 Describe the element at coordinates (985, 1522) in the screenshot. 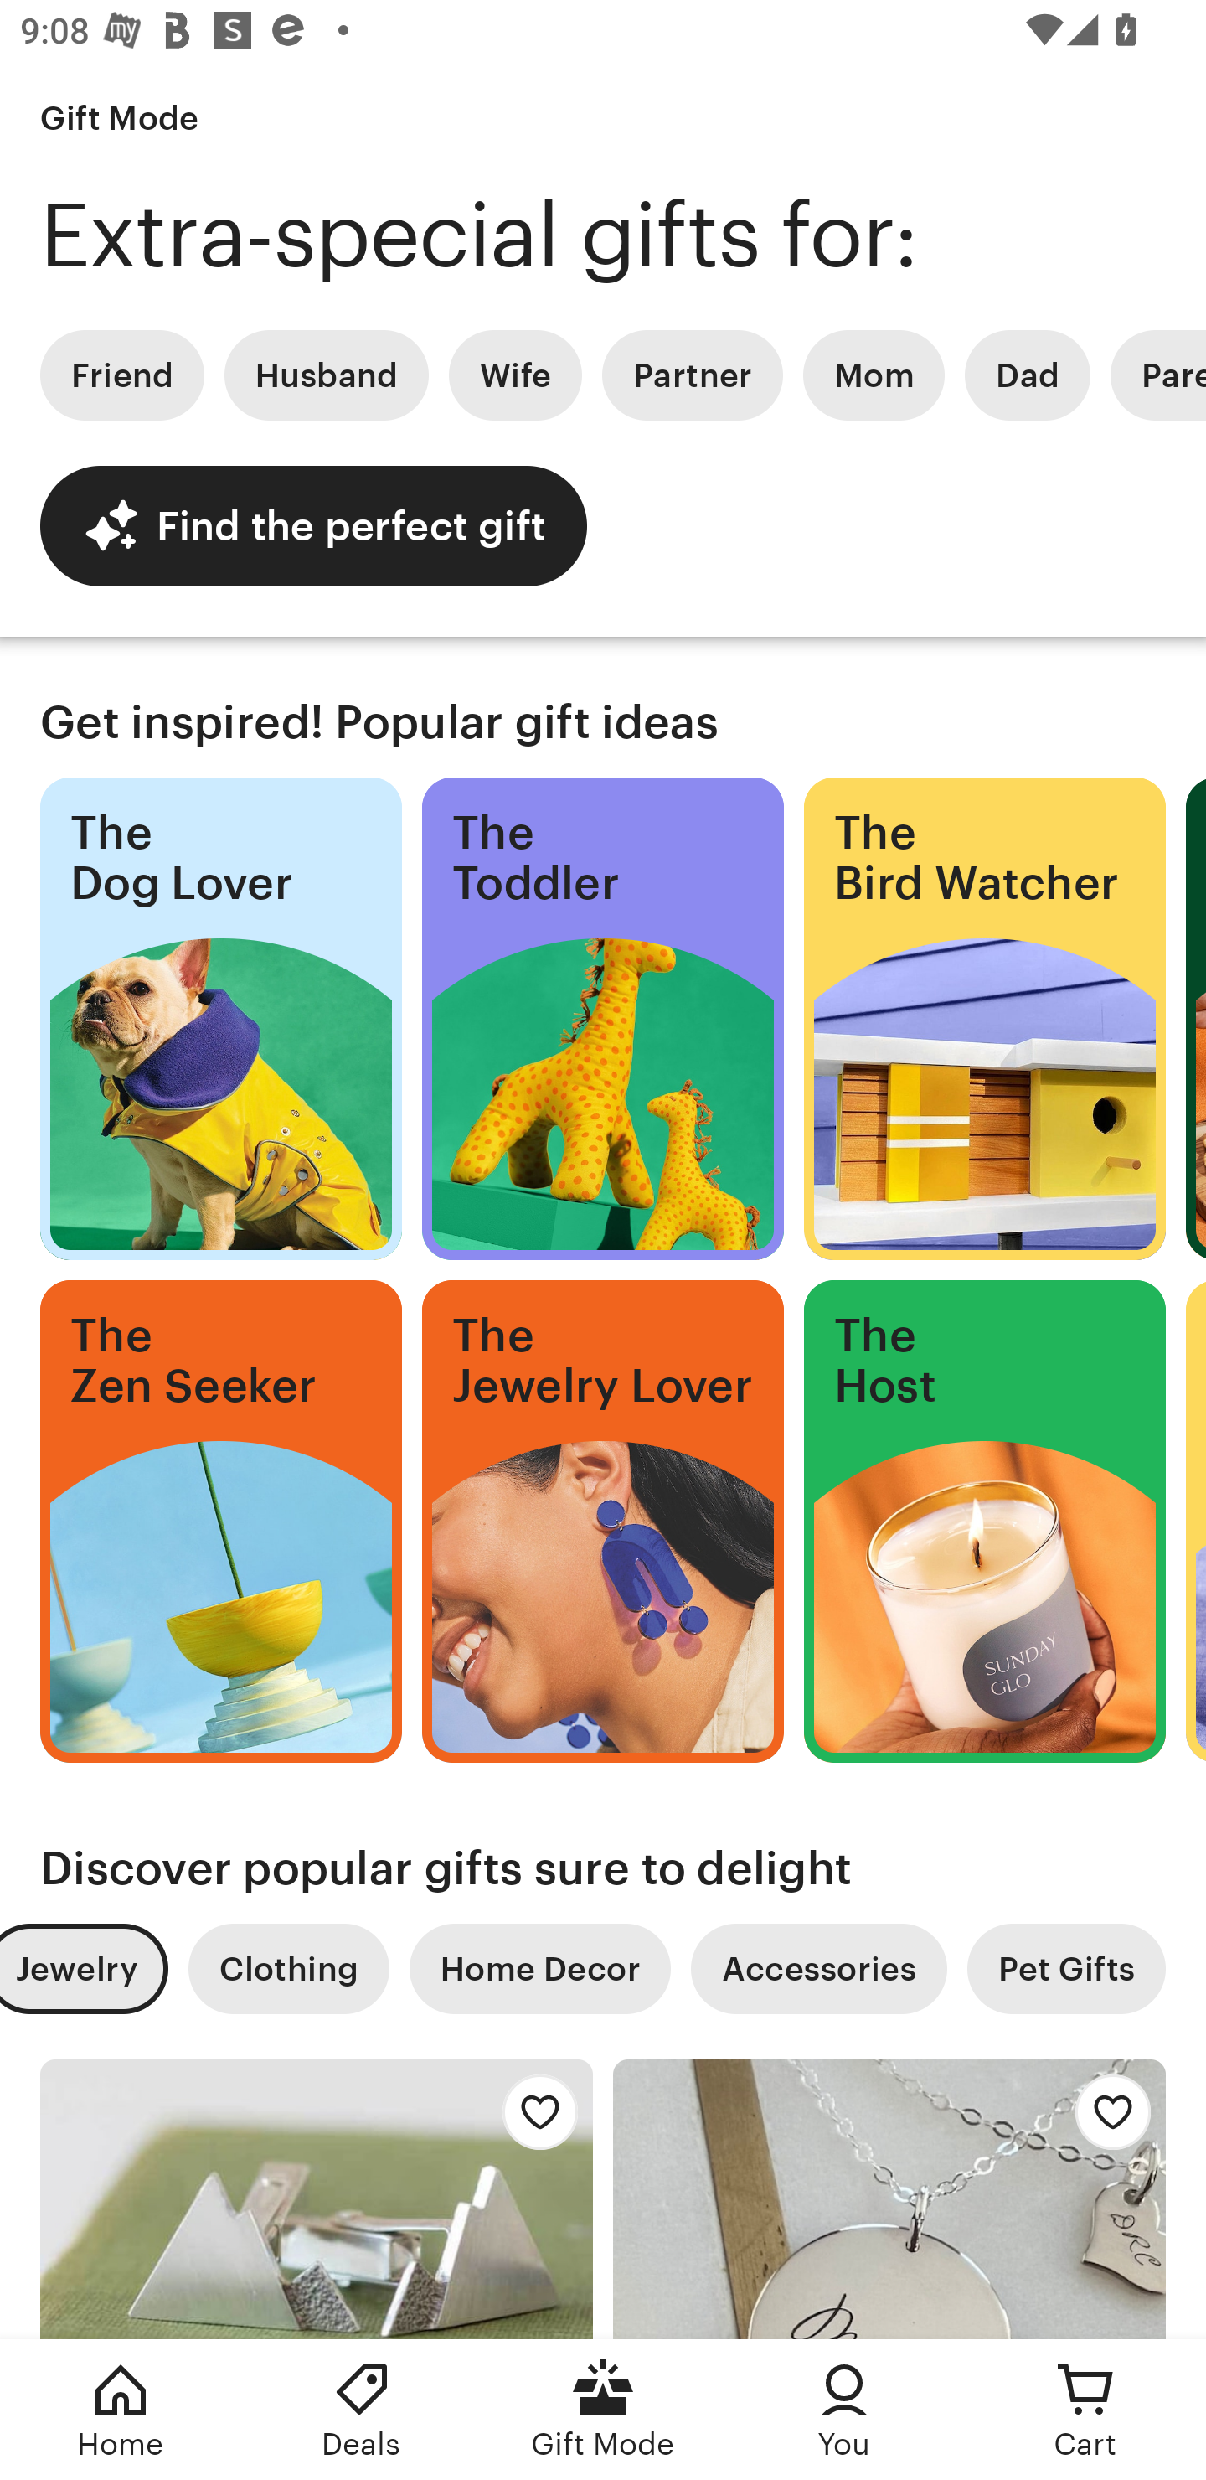

I see `The Host` at that location.